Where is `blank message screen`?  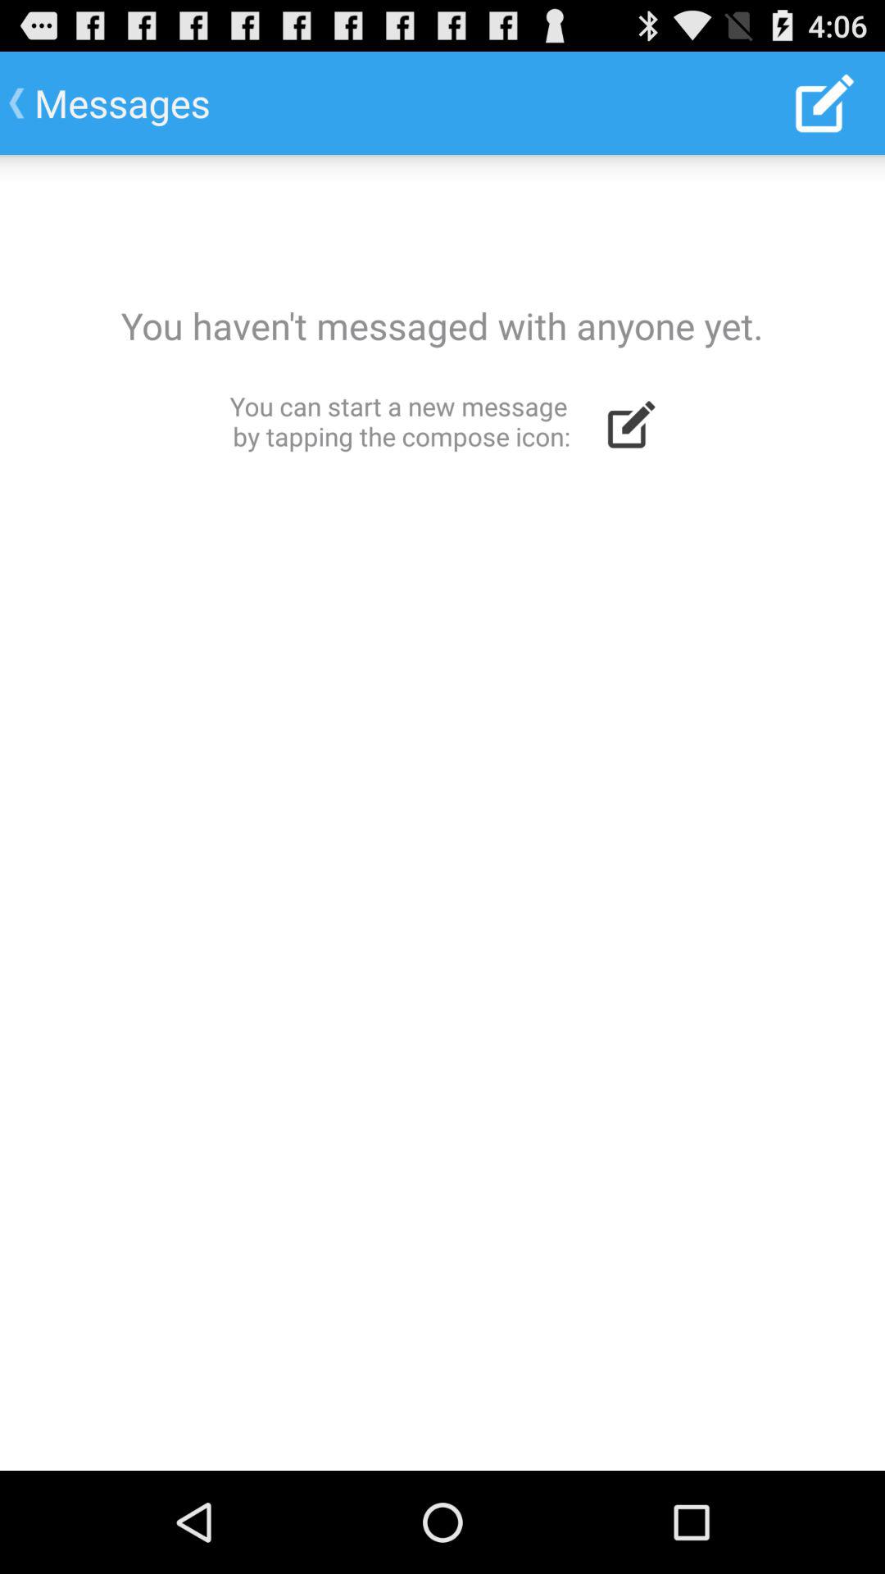 blank message screen is located at coordinates (442, 813).